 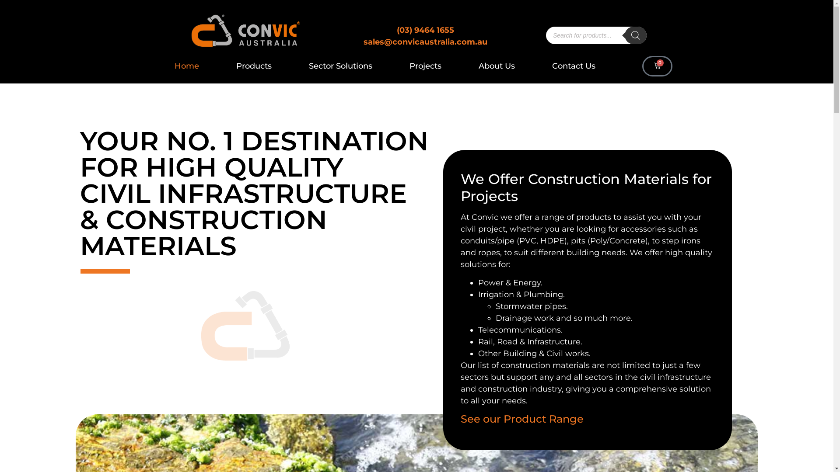 What do you see at coordinates (254, 66) in the screenshot?
I see `Products` at bounding box center [254, 66].